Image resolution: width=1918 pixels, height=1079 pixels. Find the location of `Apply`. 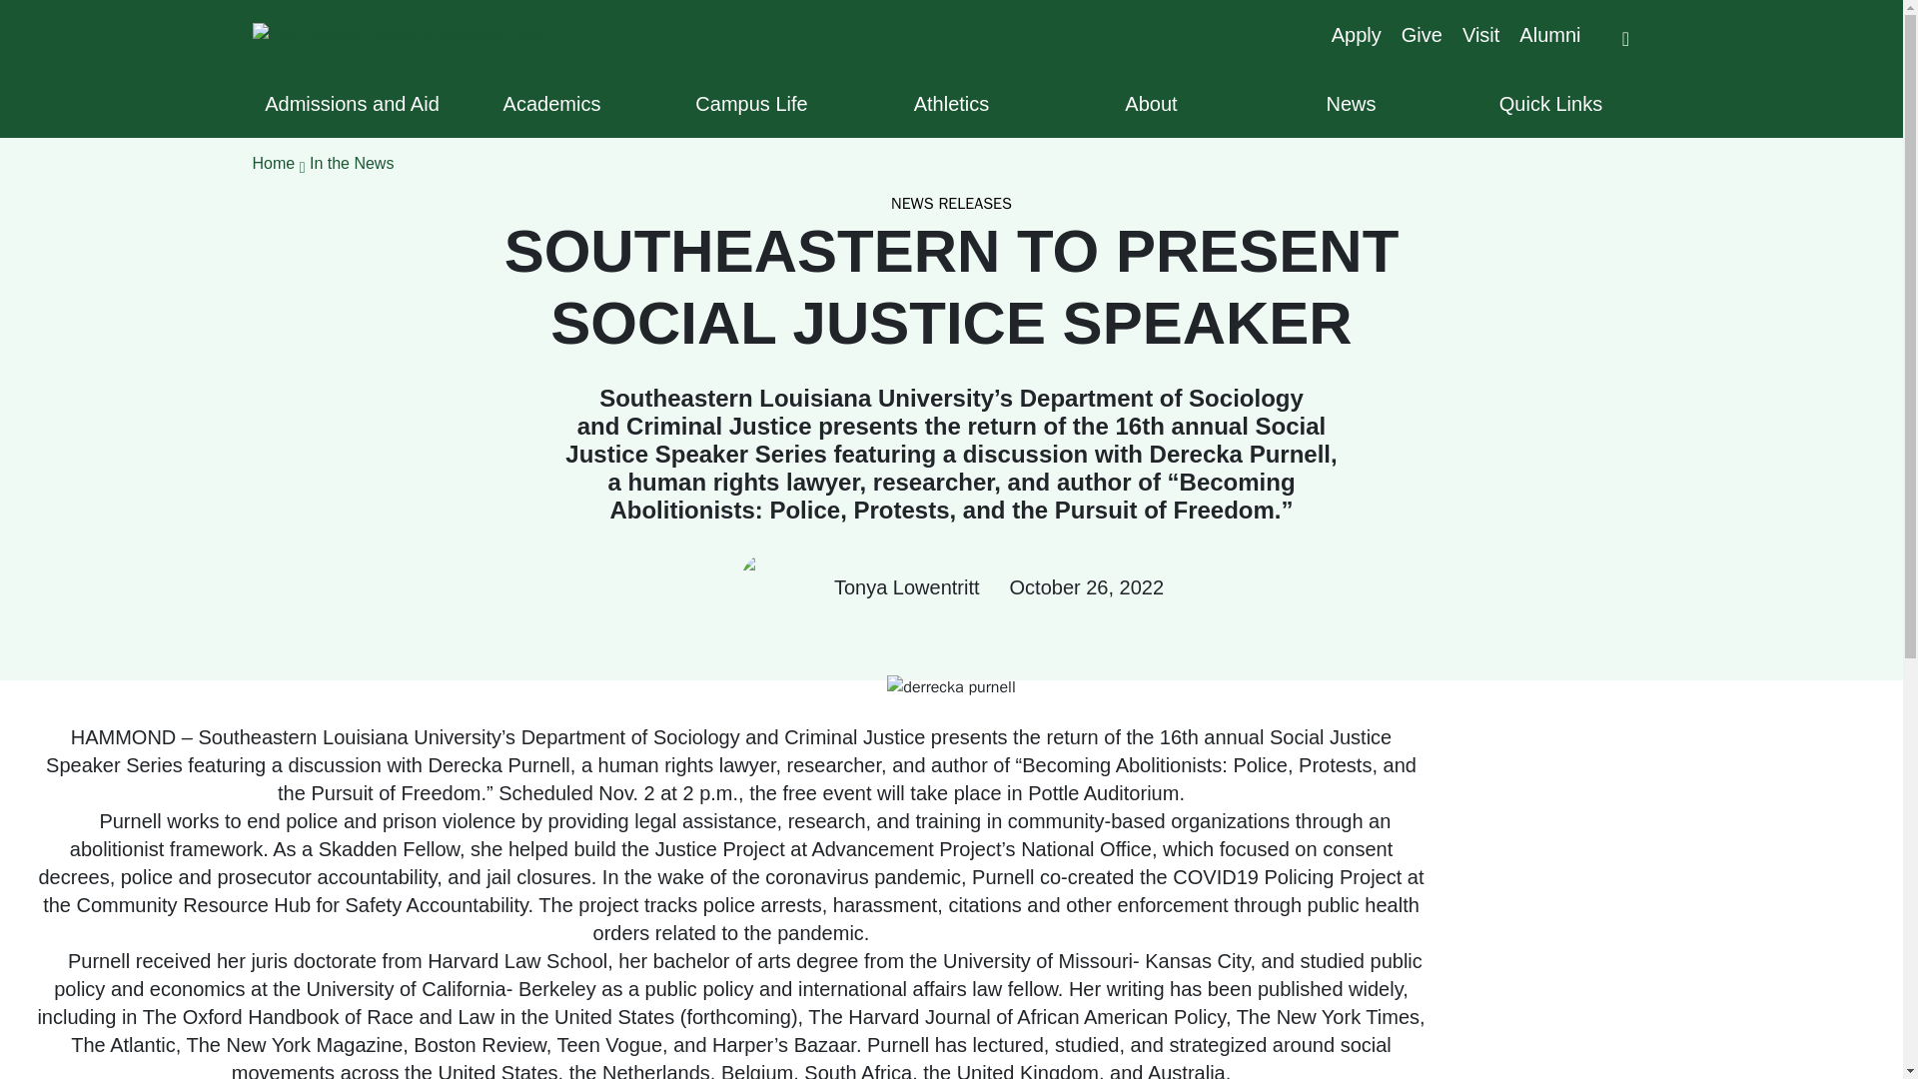

Apply is located at coordinates (1356, 34).